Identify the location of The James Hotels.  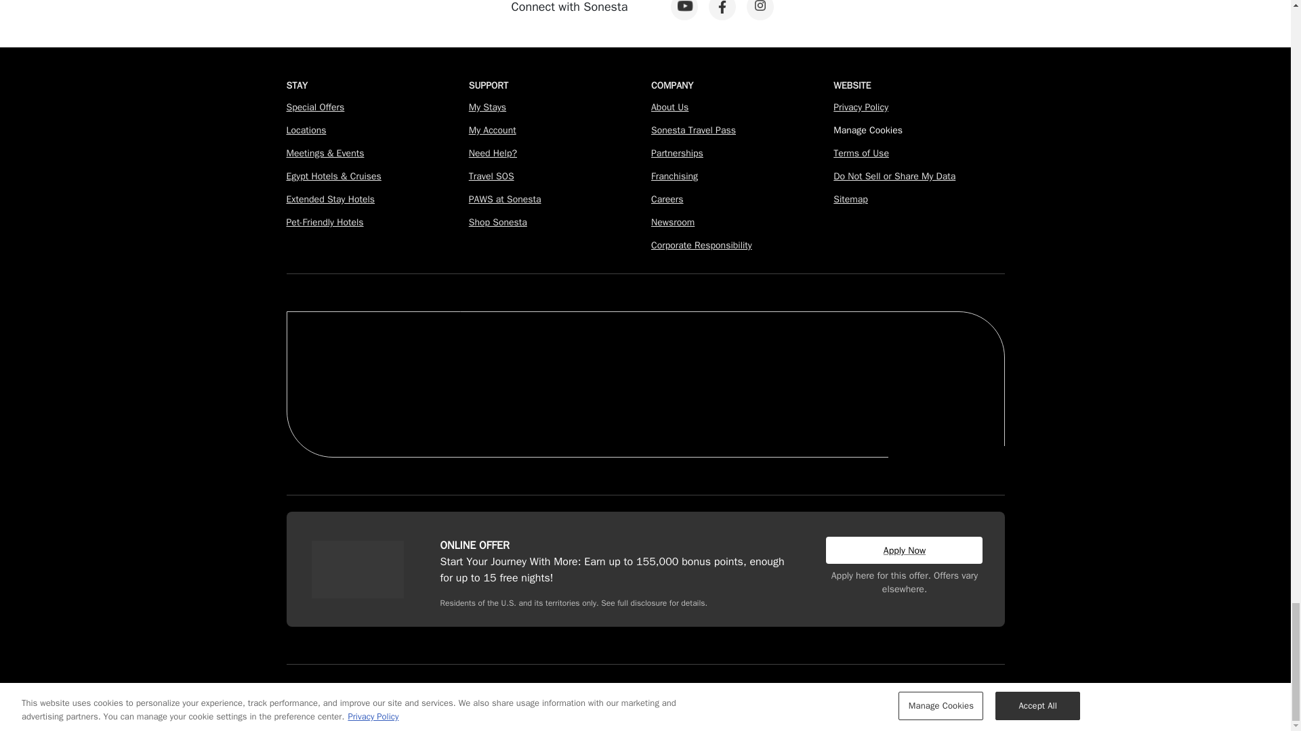
(445, 365).